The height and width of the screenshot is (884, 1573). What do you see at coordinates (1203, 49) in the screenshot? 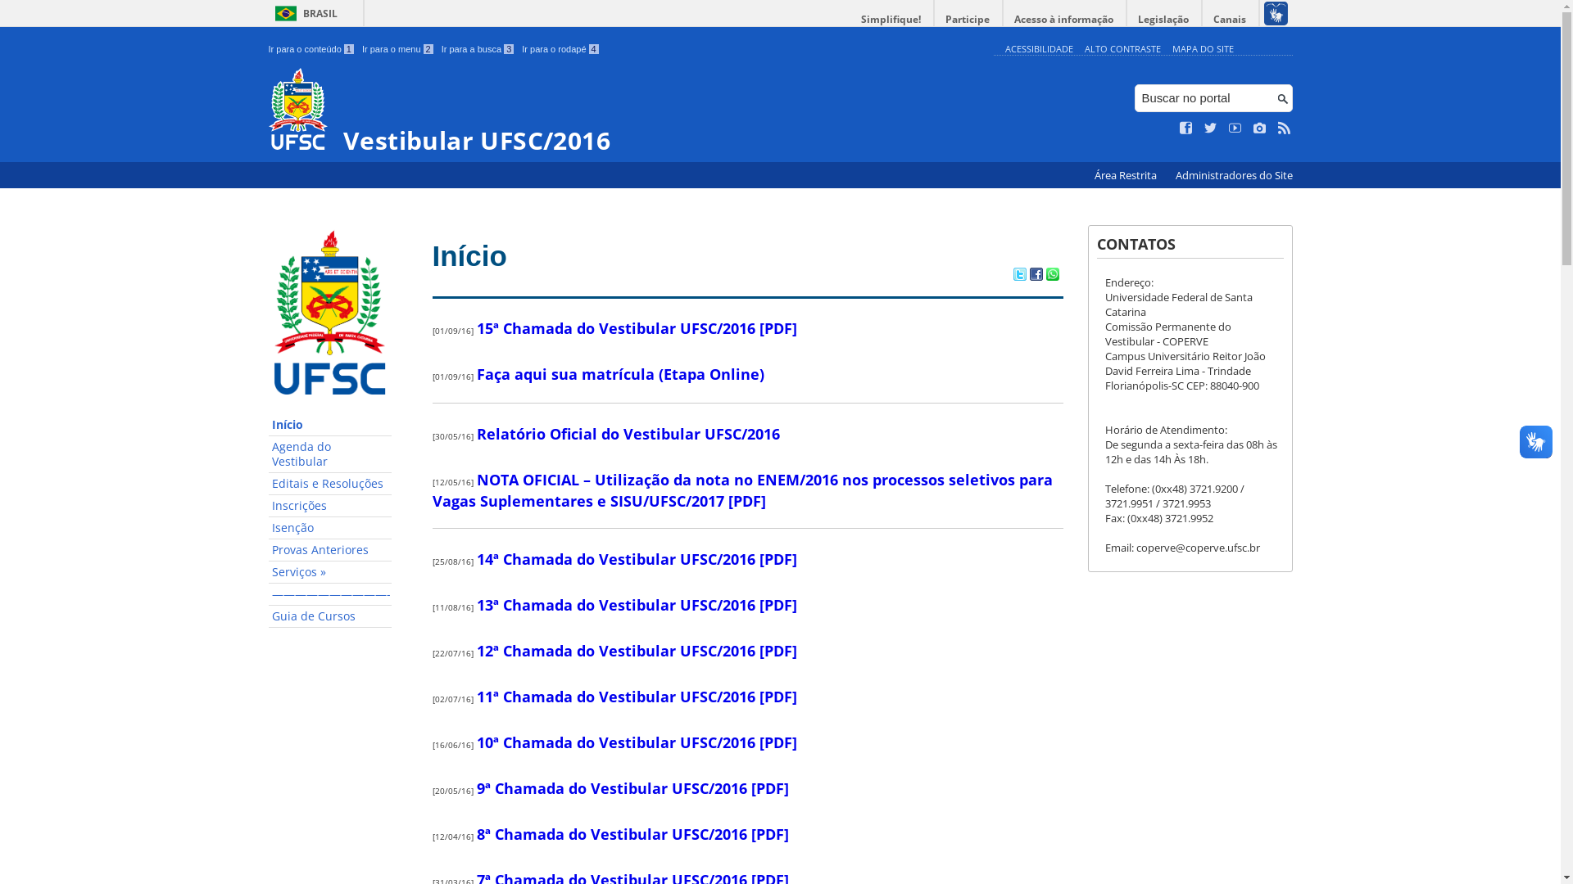
I see `MAPA DO SITE` at bounding box center [1203, 49].